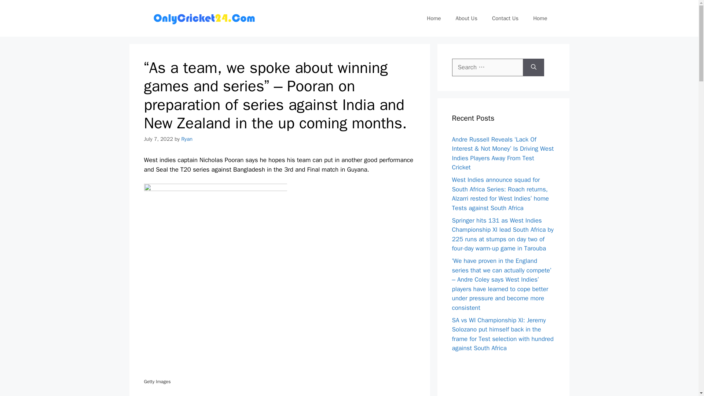 The width and height of the screenshot is (704, 396). What do you see at coordinates (540, 18) in the screenshot?
I see `Home` at bounding box center [540, 18].